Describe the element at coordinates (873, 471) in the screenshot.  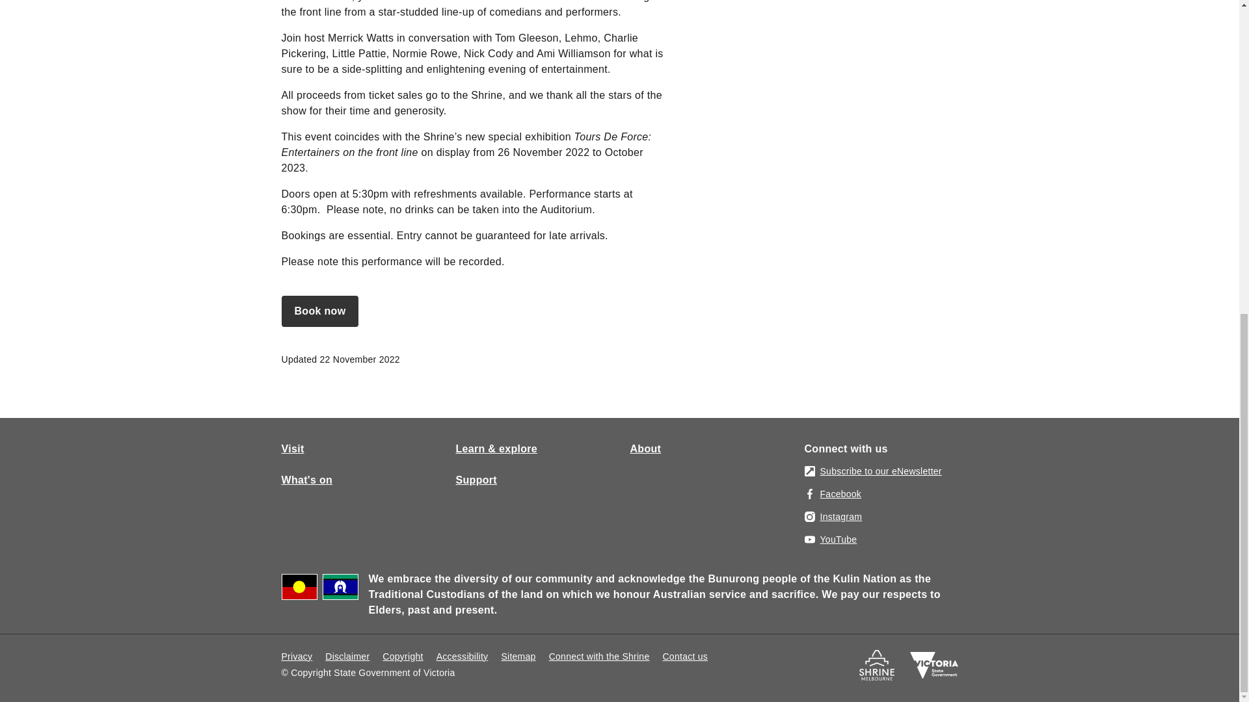
I see `Subscribe to our eNewsletter` at that location.